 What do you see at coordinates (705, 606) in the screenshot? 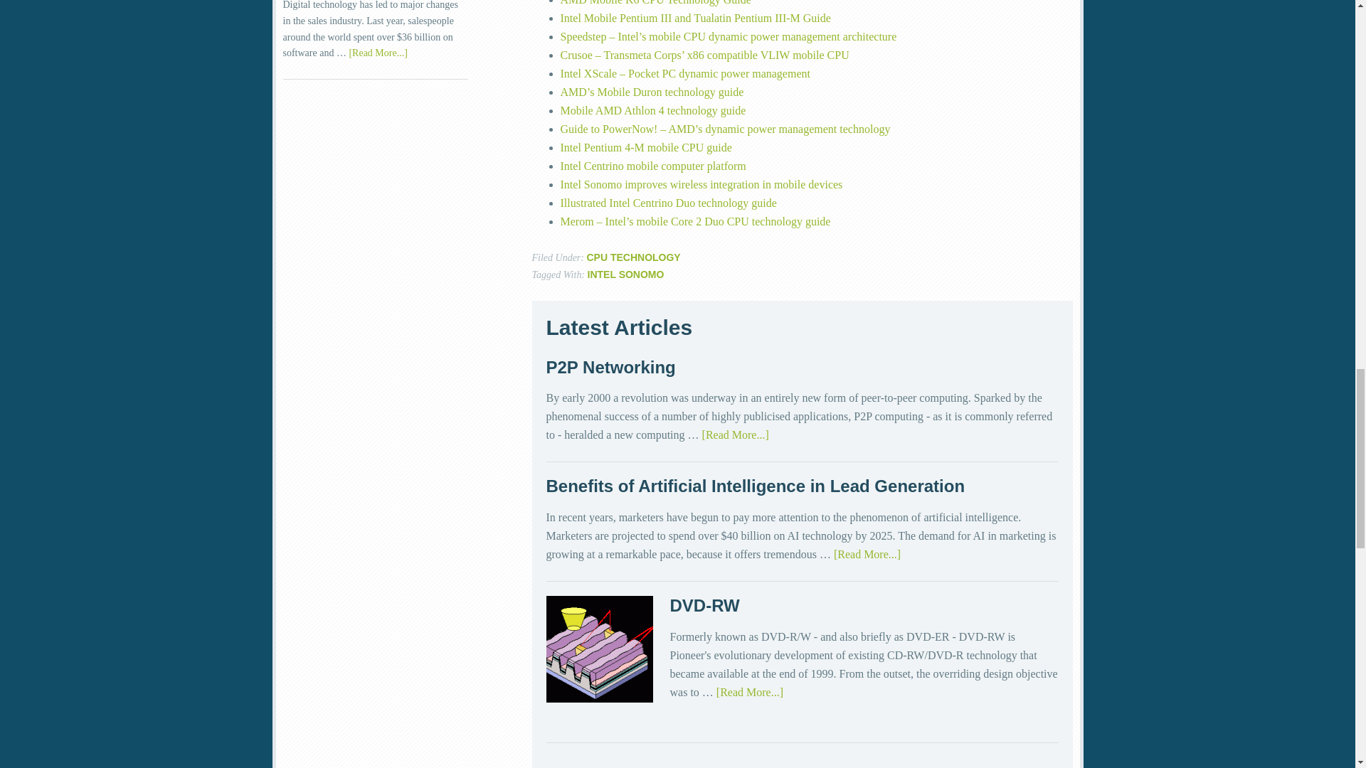
I see `DVD-RW` at bounding box center [705, 606].